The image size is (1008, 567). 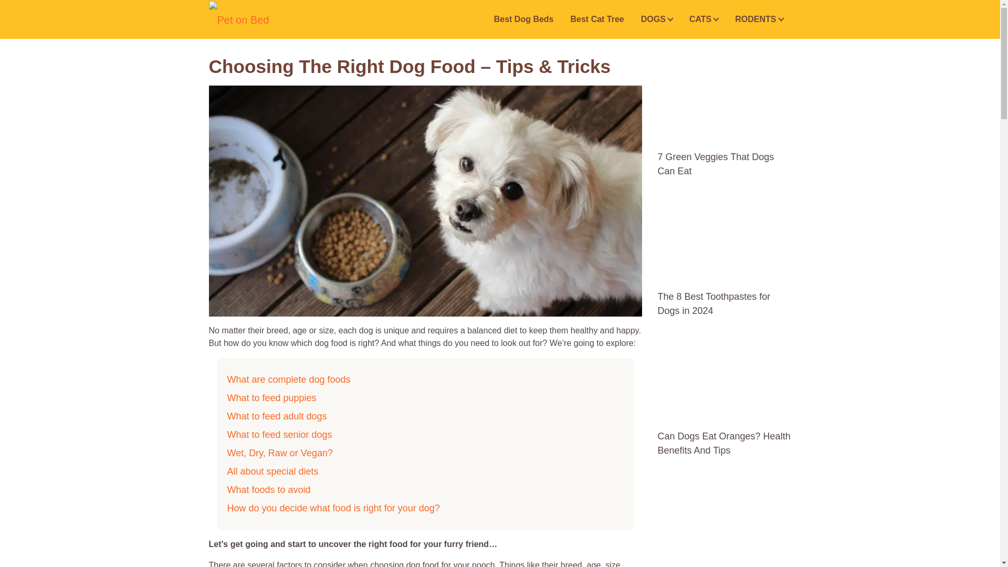 What do you see at coordinates (288, 379) in the screenshot?
I see `What are complete dog foods` at bounding box center [288, 379].